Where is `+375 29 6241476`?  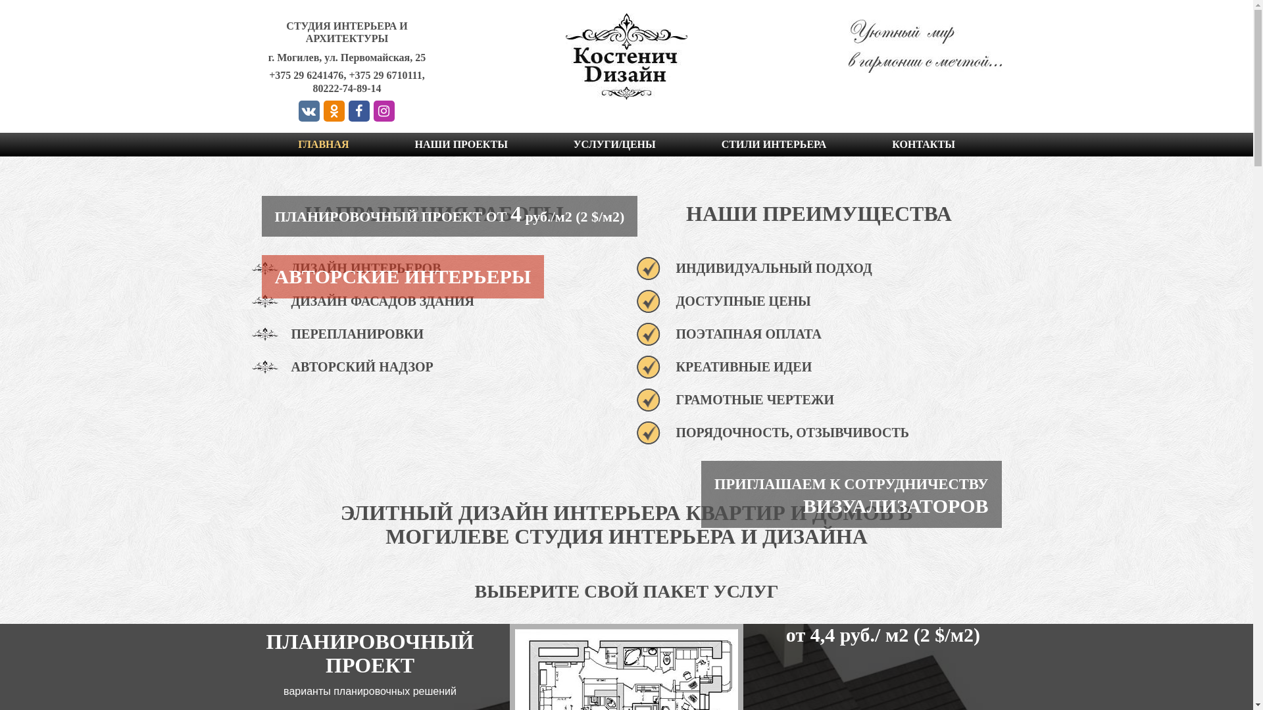
+375 29 6241476 is located at coordinates (307, 76).